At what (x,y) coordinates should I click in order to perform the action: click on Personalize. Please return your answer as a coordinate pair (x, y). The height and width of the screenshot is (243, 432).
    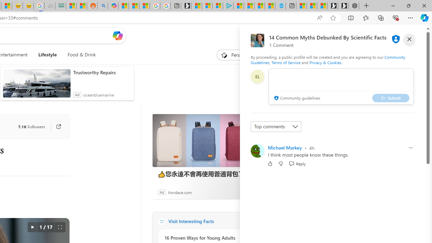
    Looking at the image, I should click on (238, 55).